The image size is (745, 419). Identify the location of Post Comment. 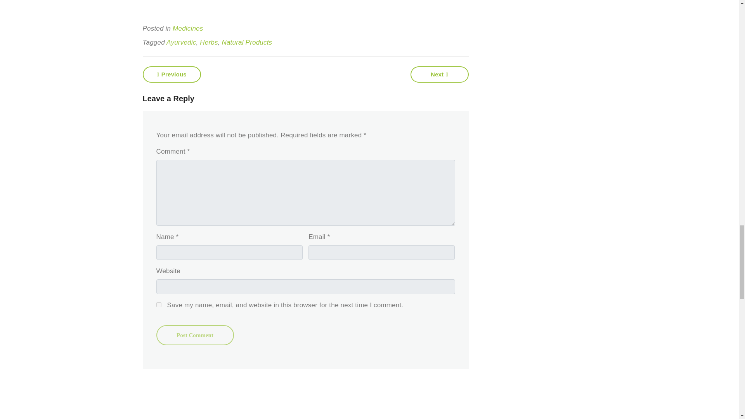
(195, 335).